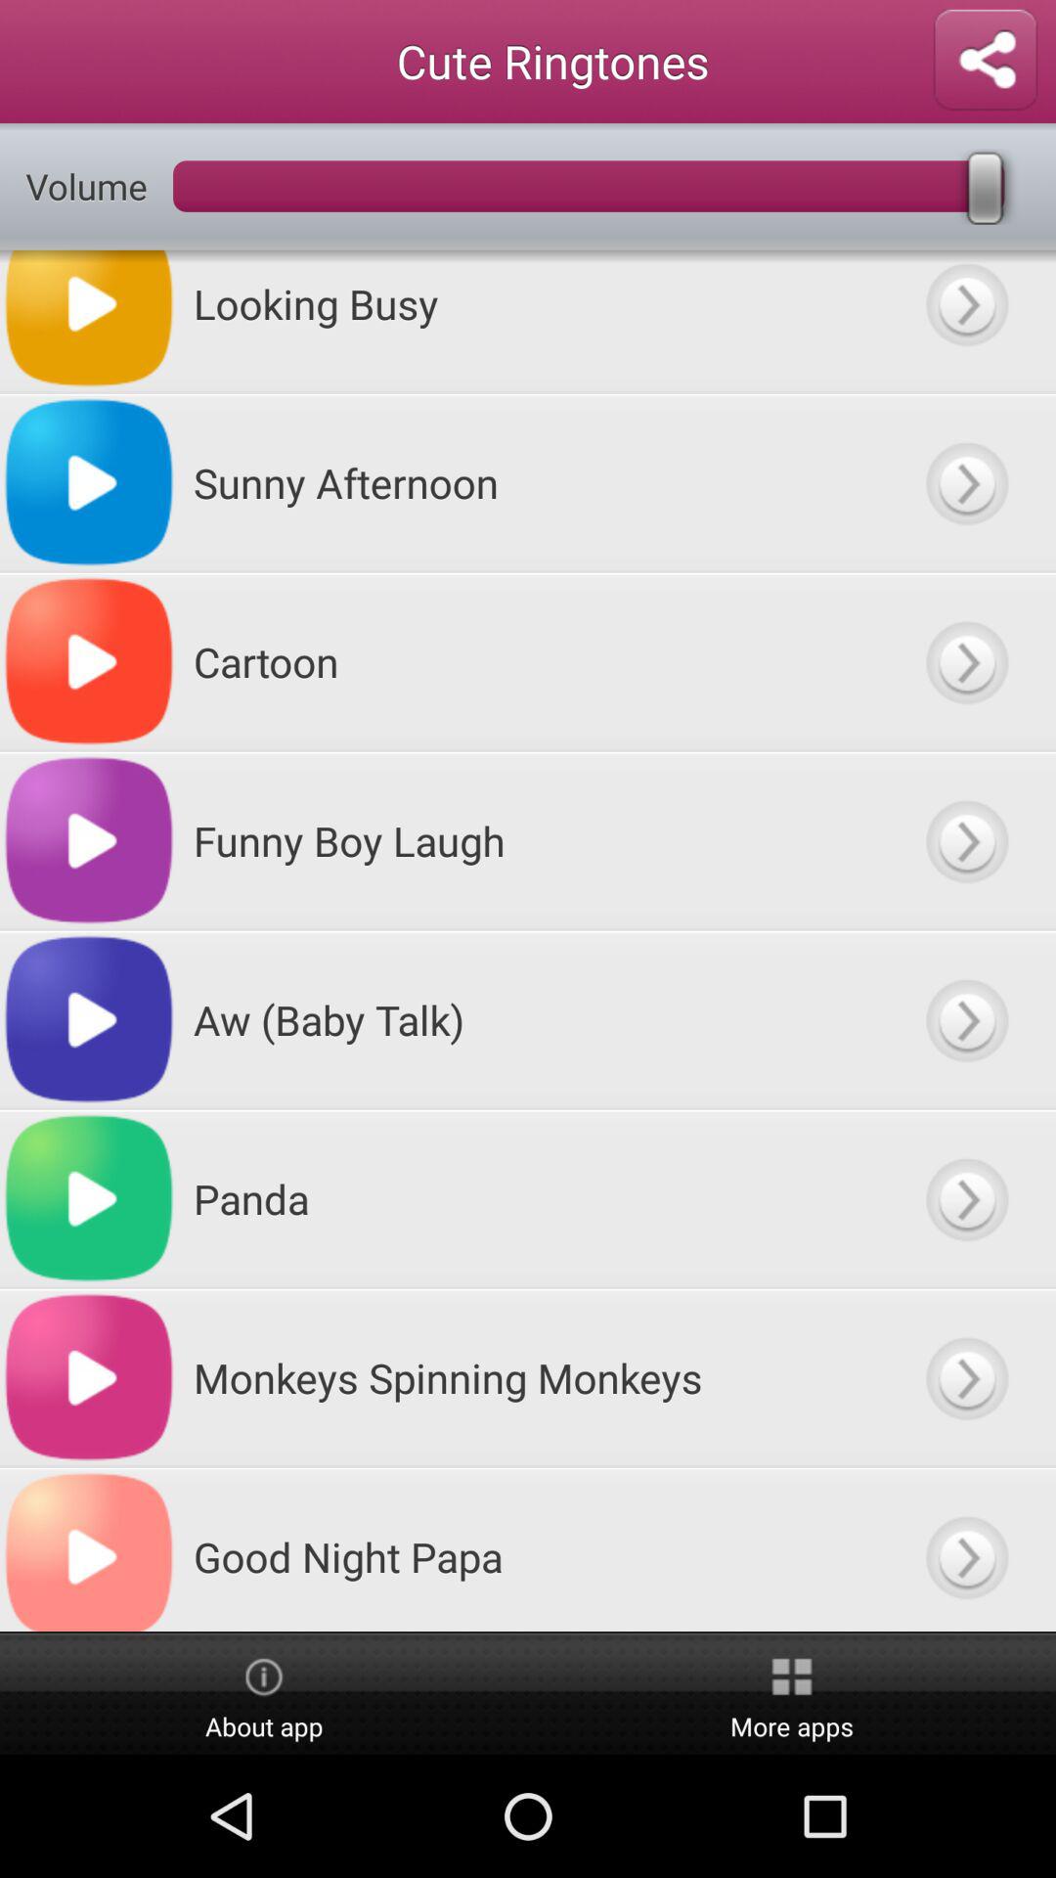 This screenshot has height=1878, width=1056. Describe the element at coordinates (986, 61) in the screenshot. I see `share the fill in seen` at that location.